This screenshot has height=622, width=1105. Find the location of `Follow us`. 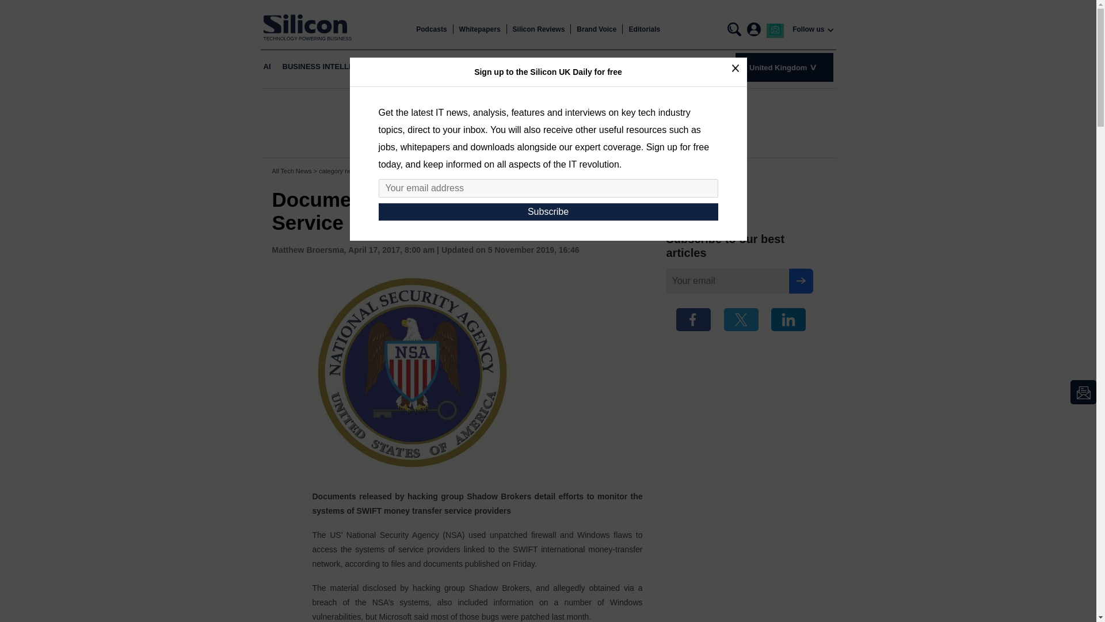

Follow us is located at coordinates (808, 29).